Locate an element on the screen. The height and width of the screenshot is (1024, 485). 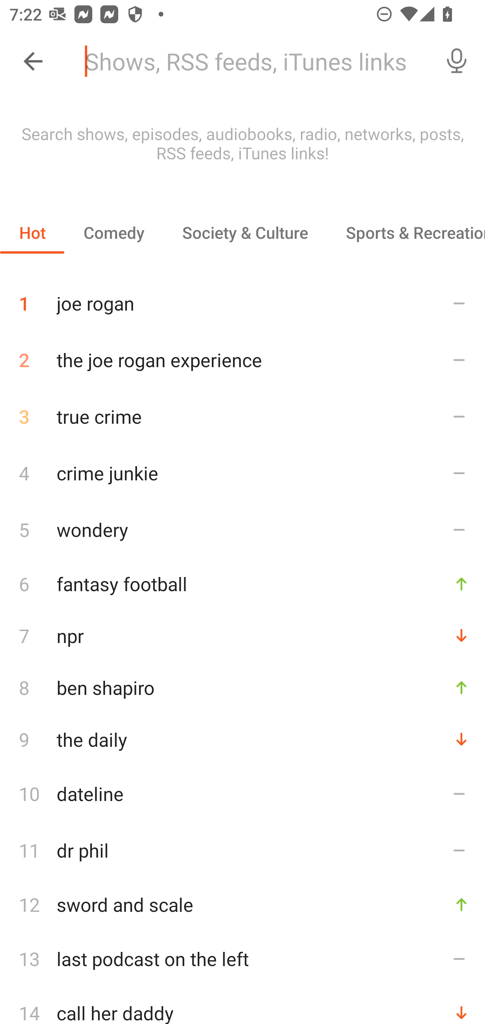
6 fantasy football is located at coordinates (243, 583).